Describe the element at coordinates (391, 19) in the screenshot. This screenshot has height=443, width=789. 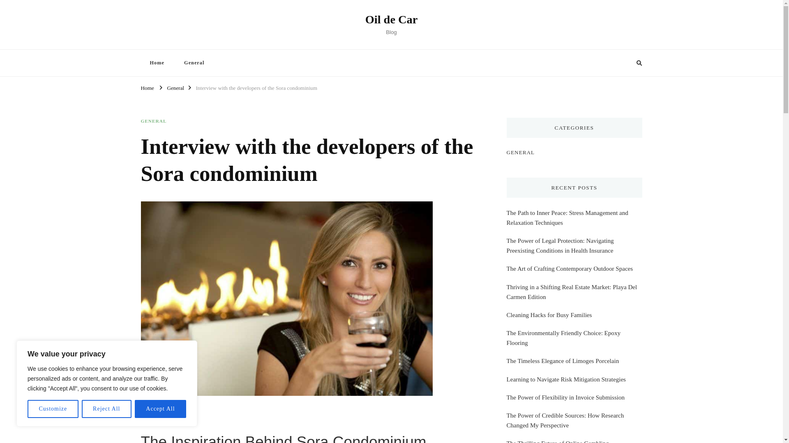
I see `Oil de Car` at that location.